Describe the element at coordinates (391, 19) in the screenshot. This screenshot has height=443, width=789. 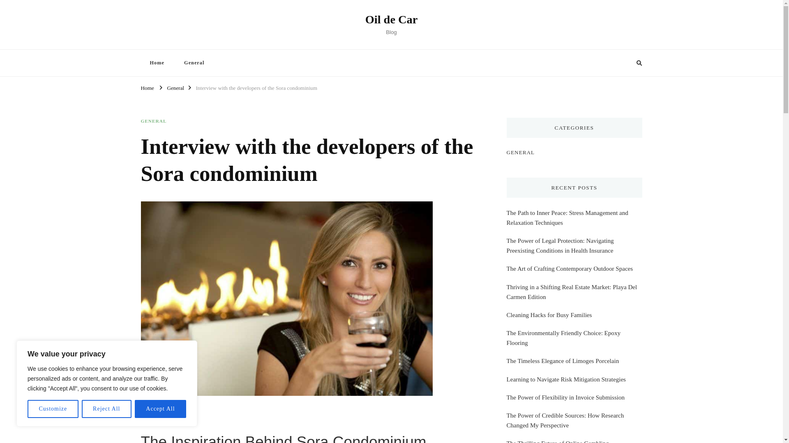
I see `Oil de Car` at that location.